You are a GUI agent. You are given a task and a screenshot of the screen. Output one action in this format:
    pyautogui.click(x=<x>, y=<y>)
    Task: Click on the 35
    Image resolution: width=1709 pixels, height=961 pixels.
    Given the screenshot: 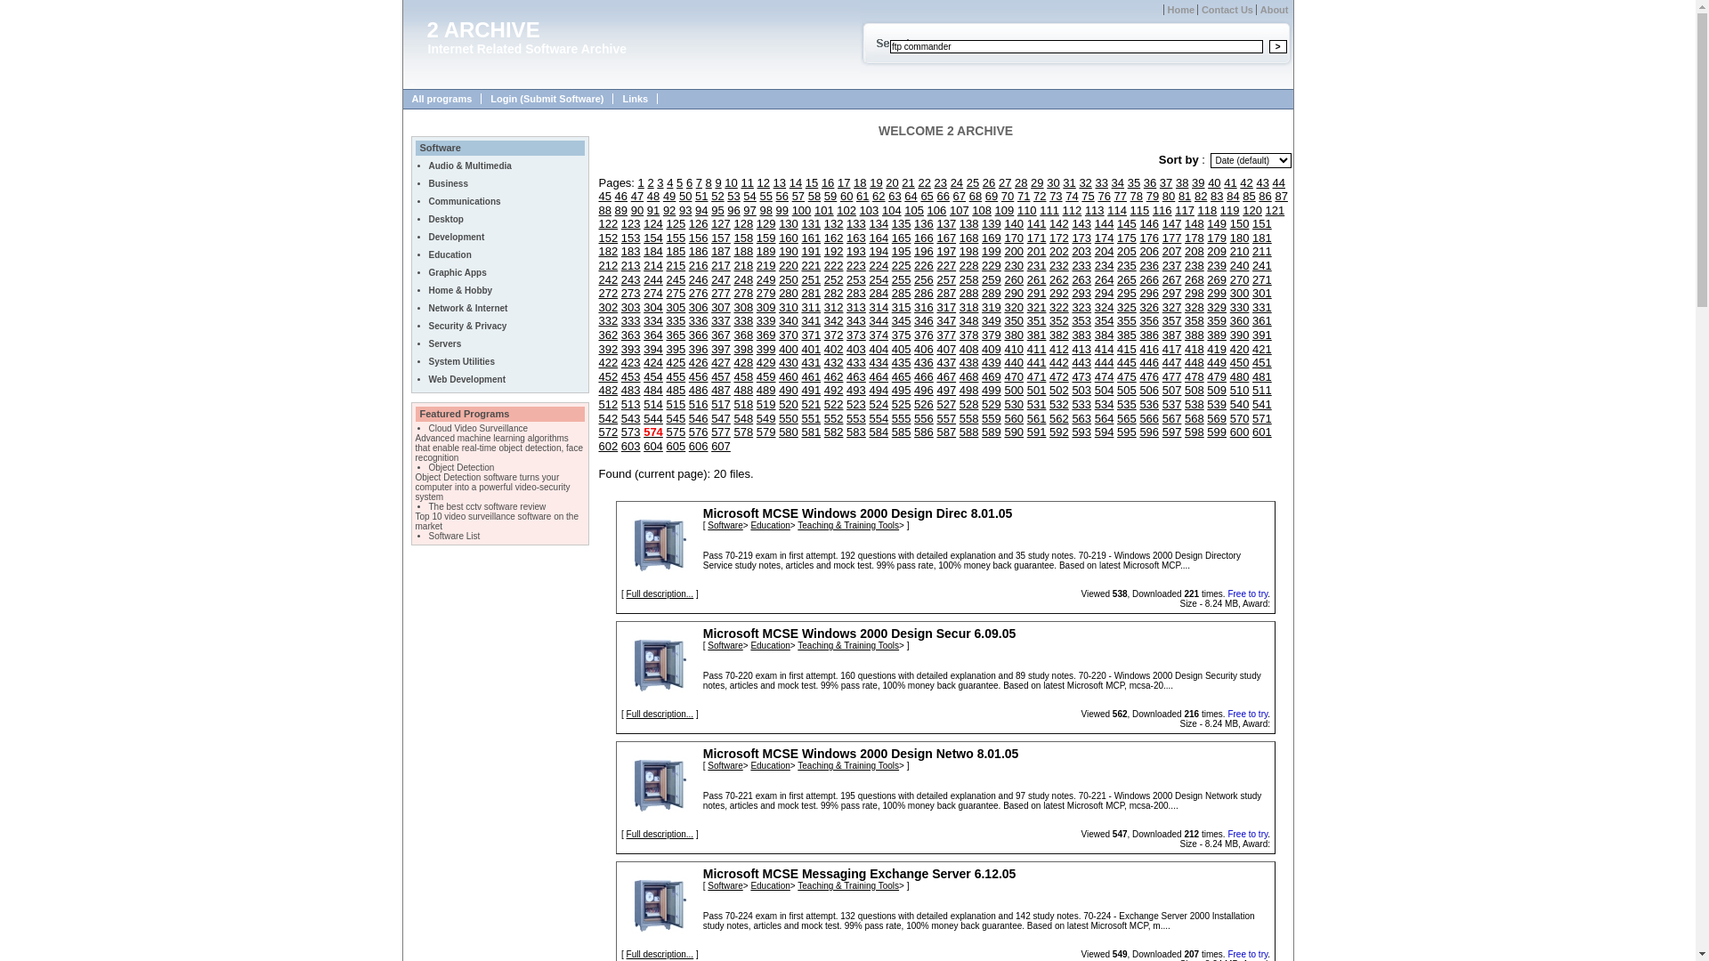 What is the action you would take?
    pyautogui.click(x=1134, y=183)
    